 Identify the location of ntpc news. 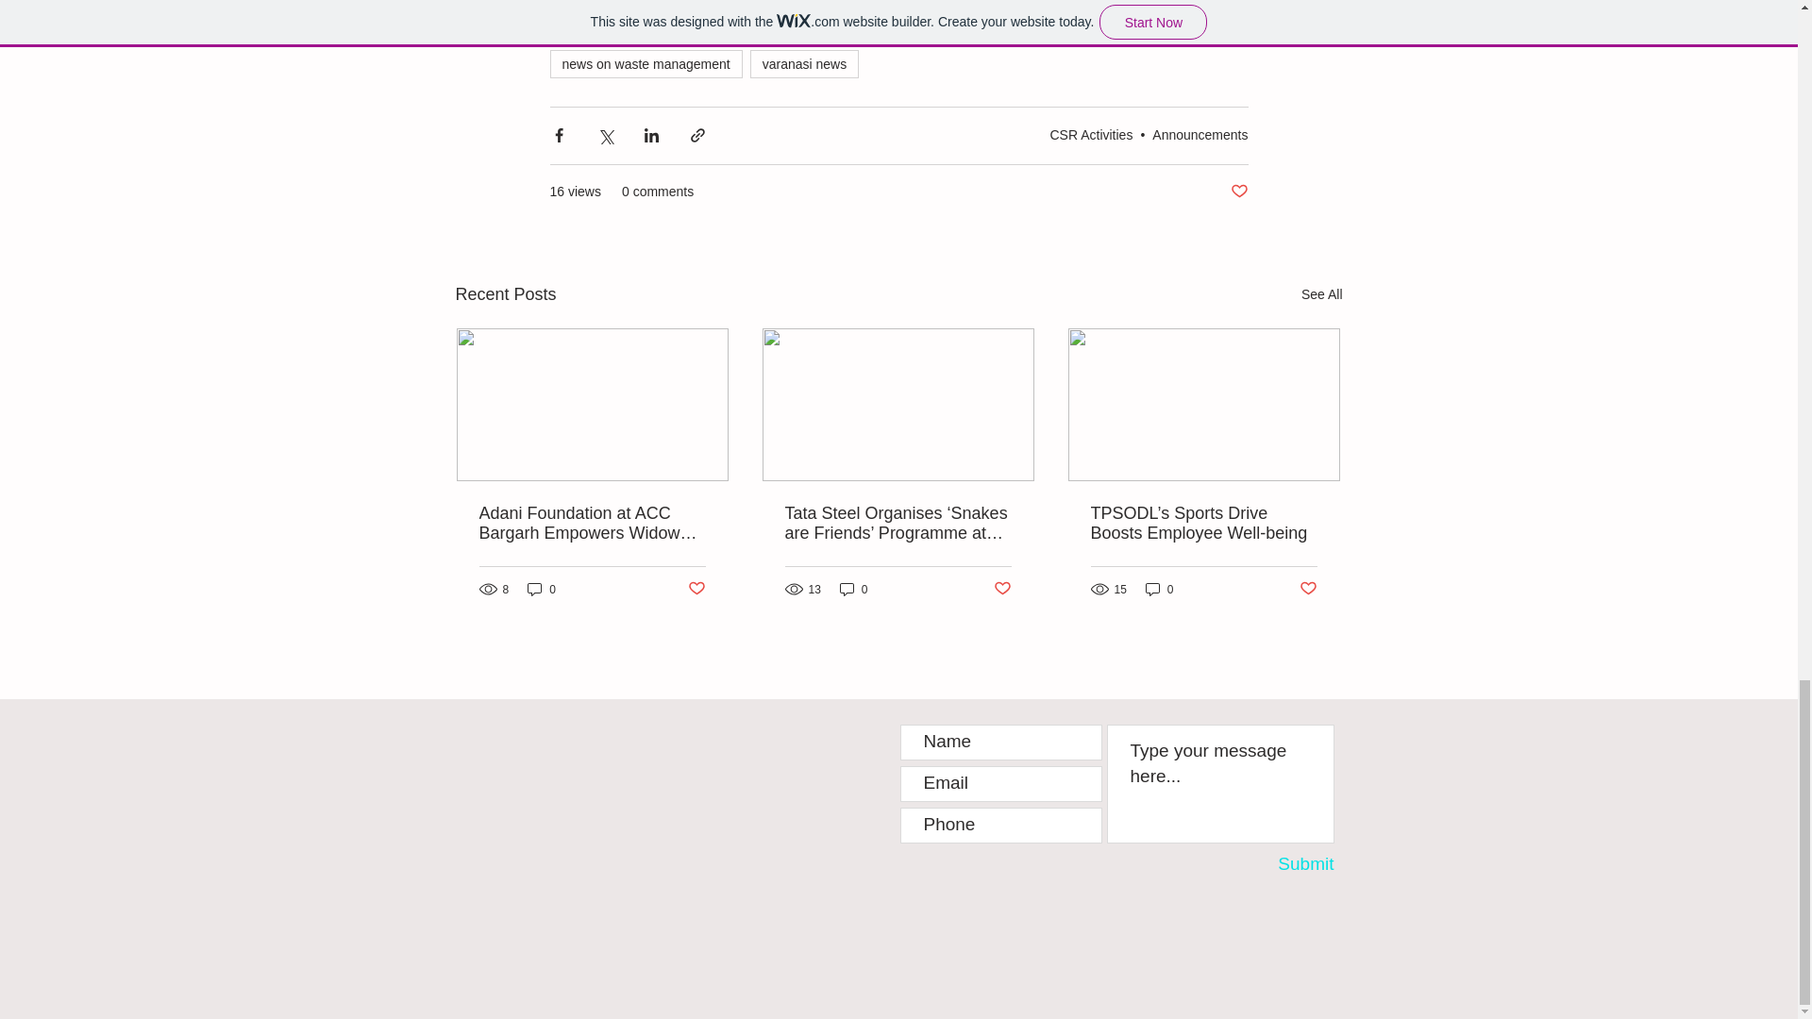
(723, 28).